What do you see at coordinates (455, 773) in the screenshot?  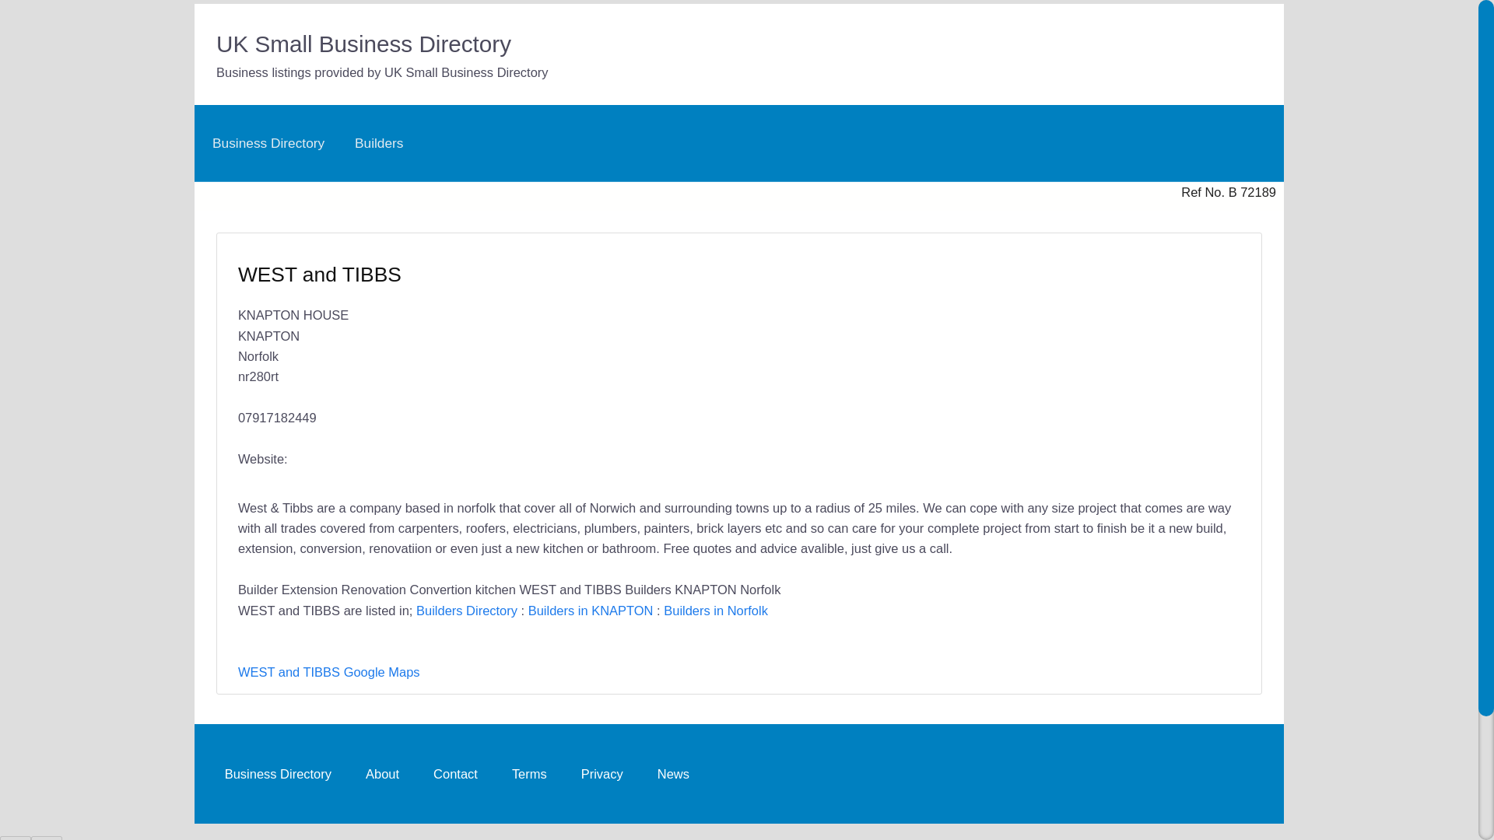 I see `Contact` at bounding box center [455, 773].